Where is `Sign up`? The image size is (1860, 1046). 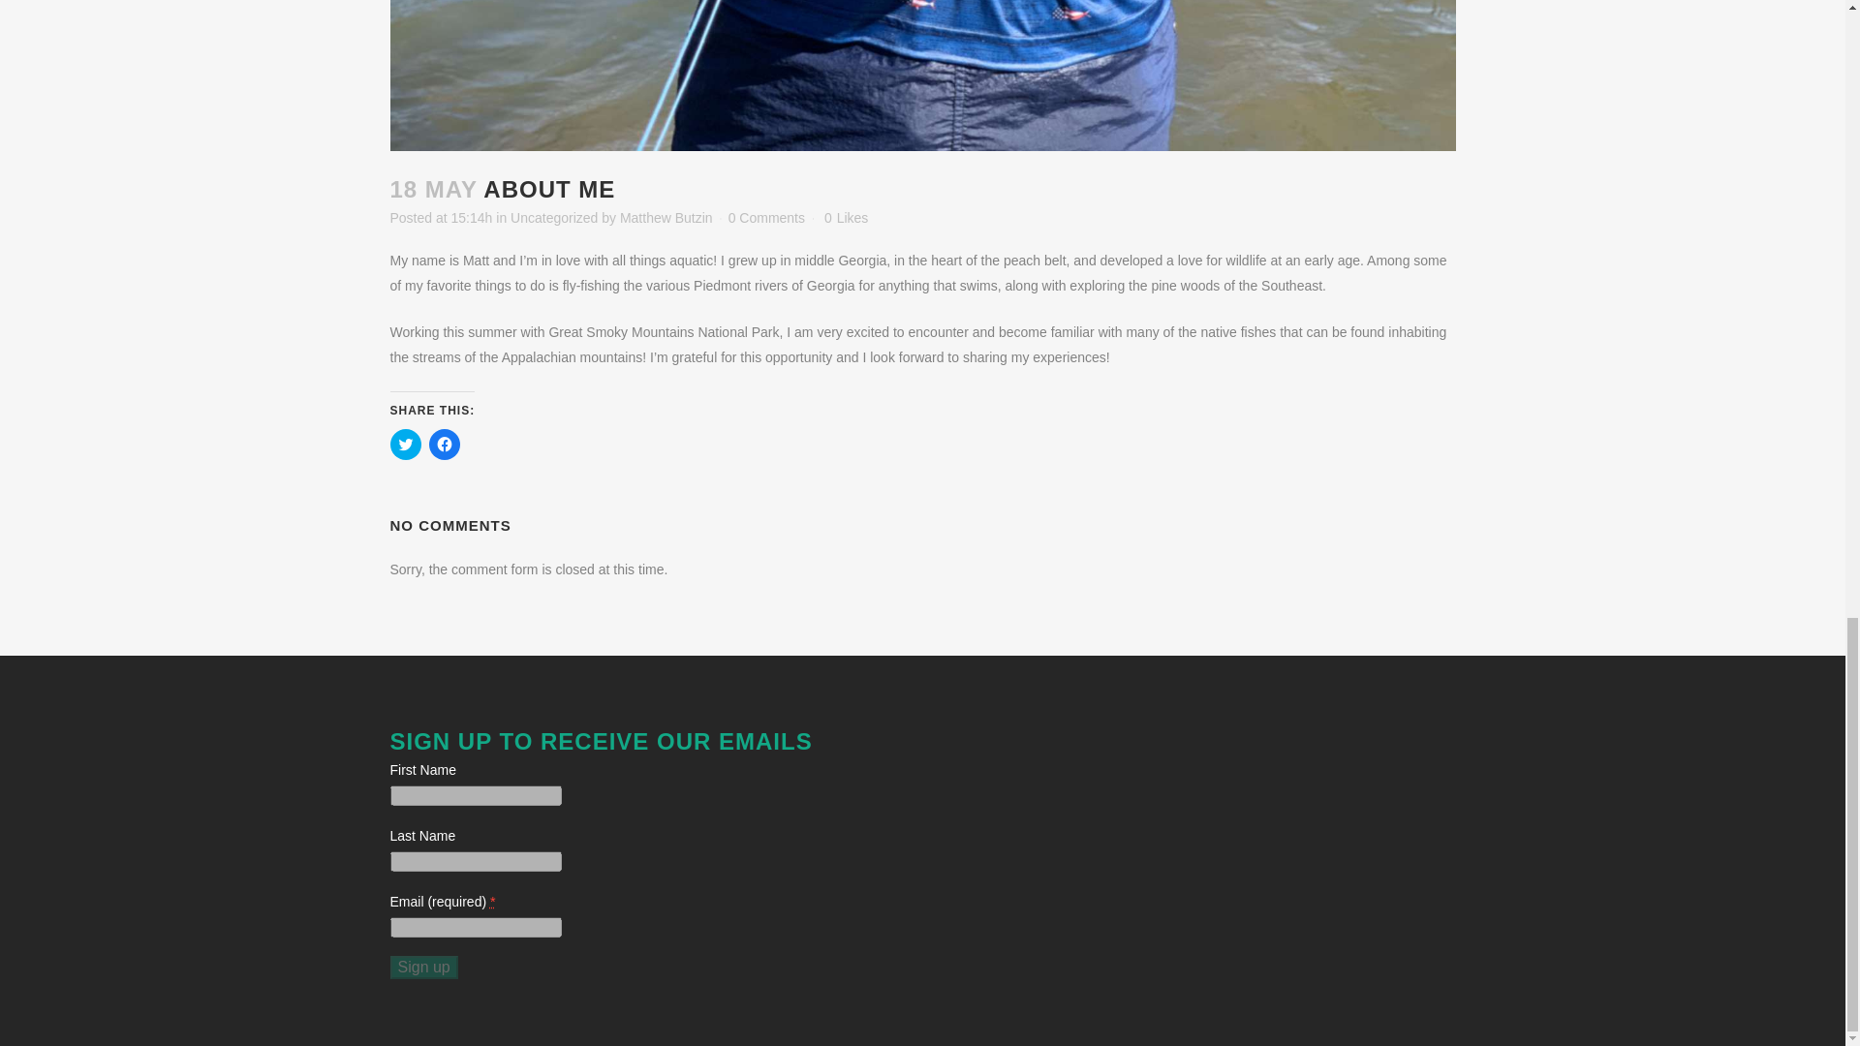
Sign up is located at coordinates (422, 967).